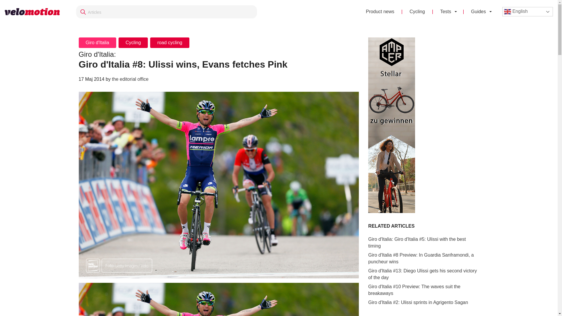  I want to click on Cycling, so click(133, 43).